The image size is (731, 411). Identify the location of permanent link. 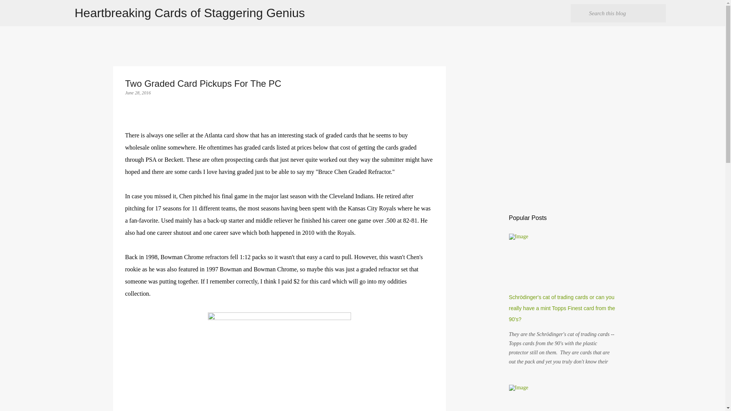
(138, 92).